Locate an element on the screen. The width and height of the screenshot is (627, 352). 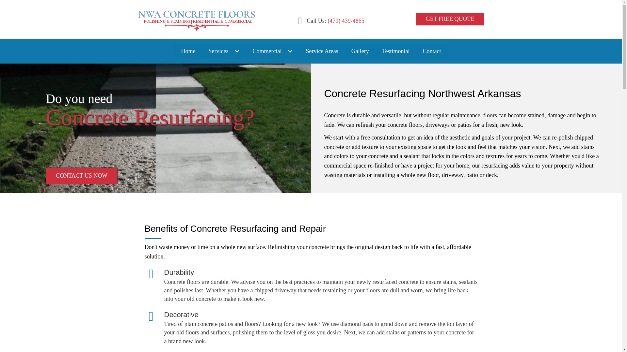
Service Areas is located at coordinates (321, 51).